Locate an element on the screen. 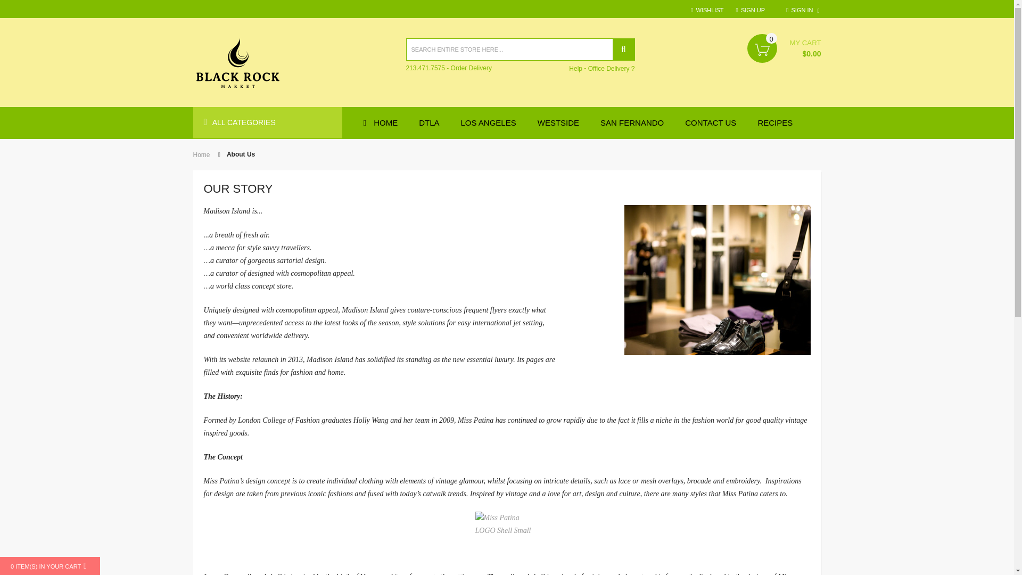 The height and width of the screenshot is (575, 1022). WISHLIST is located at coordinates (707, 10).